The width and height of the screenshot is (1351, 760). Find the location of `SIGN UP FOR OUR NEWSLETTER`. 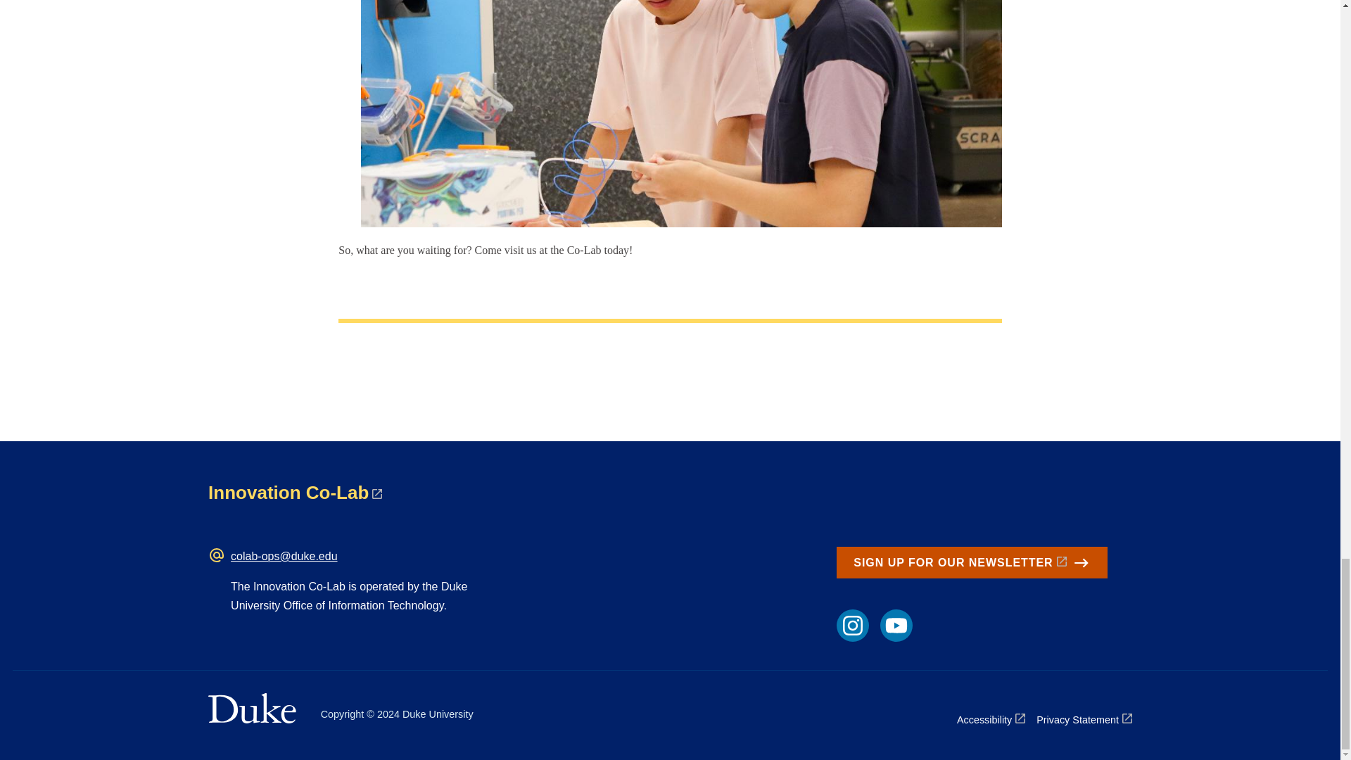

SIGN UP FOR OUR NEWSLETTER is located at coordinates (971, 562).